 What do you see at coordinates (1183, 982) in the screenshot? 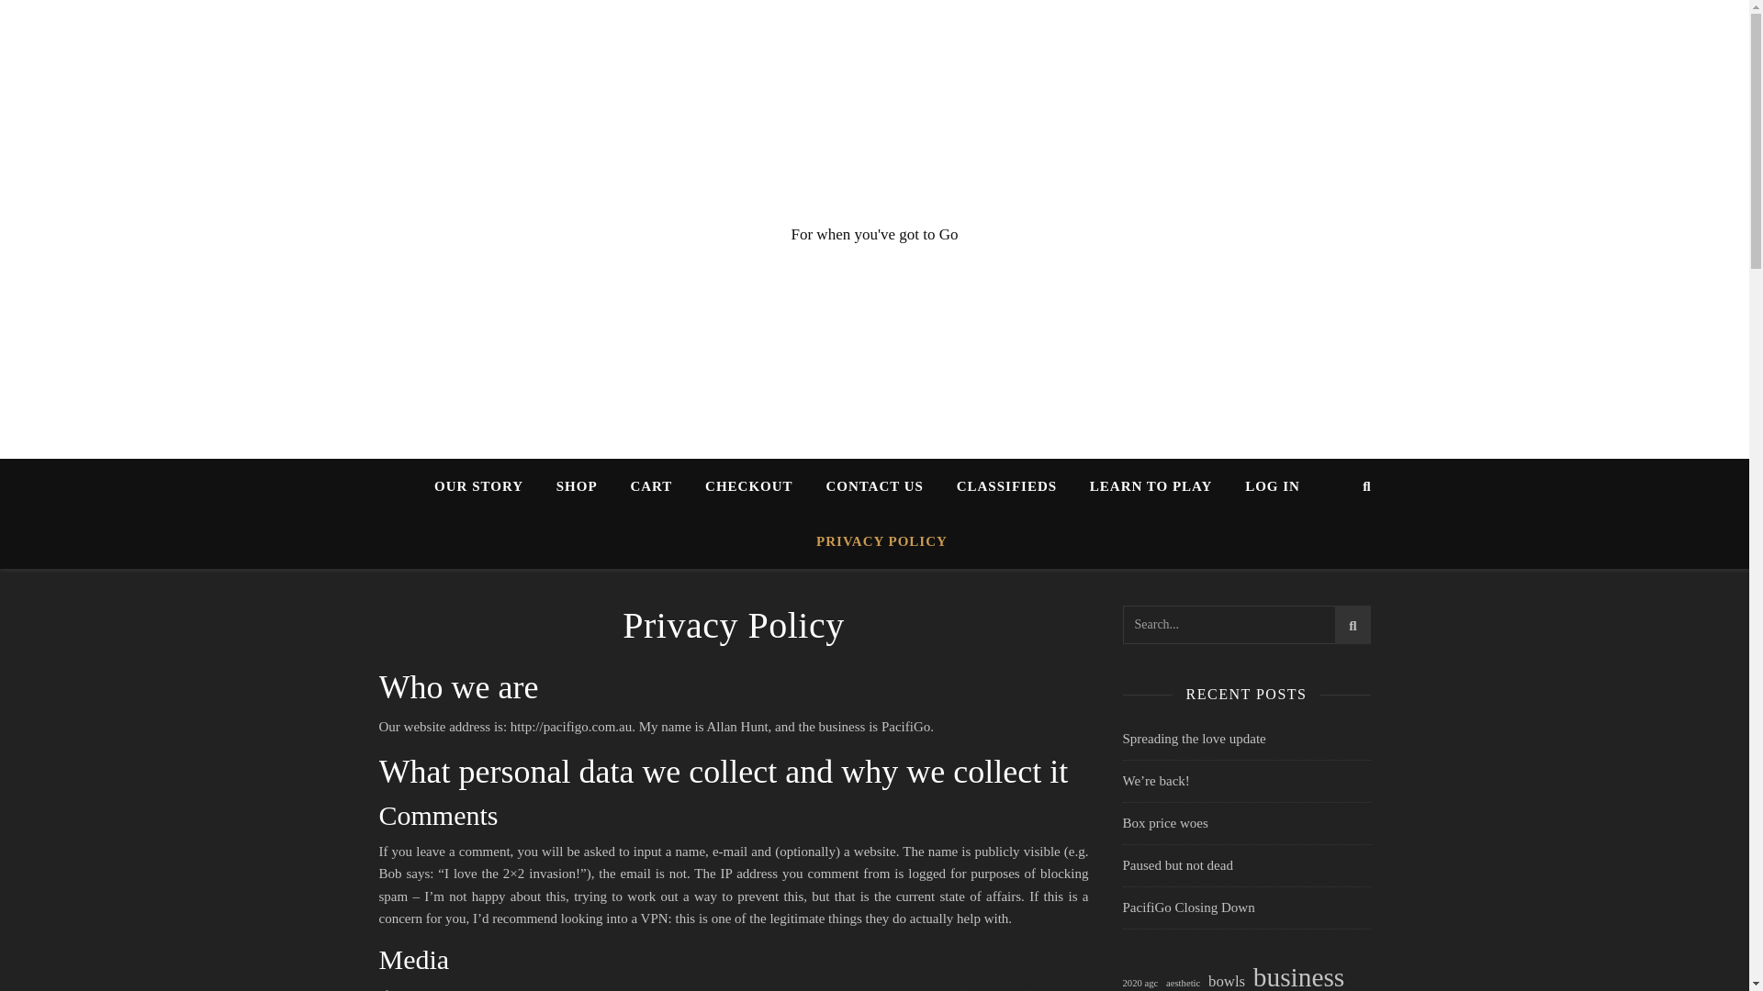
I see `aesthetic` at bounding box center [1183, 982].